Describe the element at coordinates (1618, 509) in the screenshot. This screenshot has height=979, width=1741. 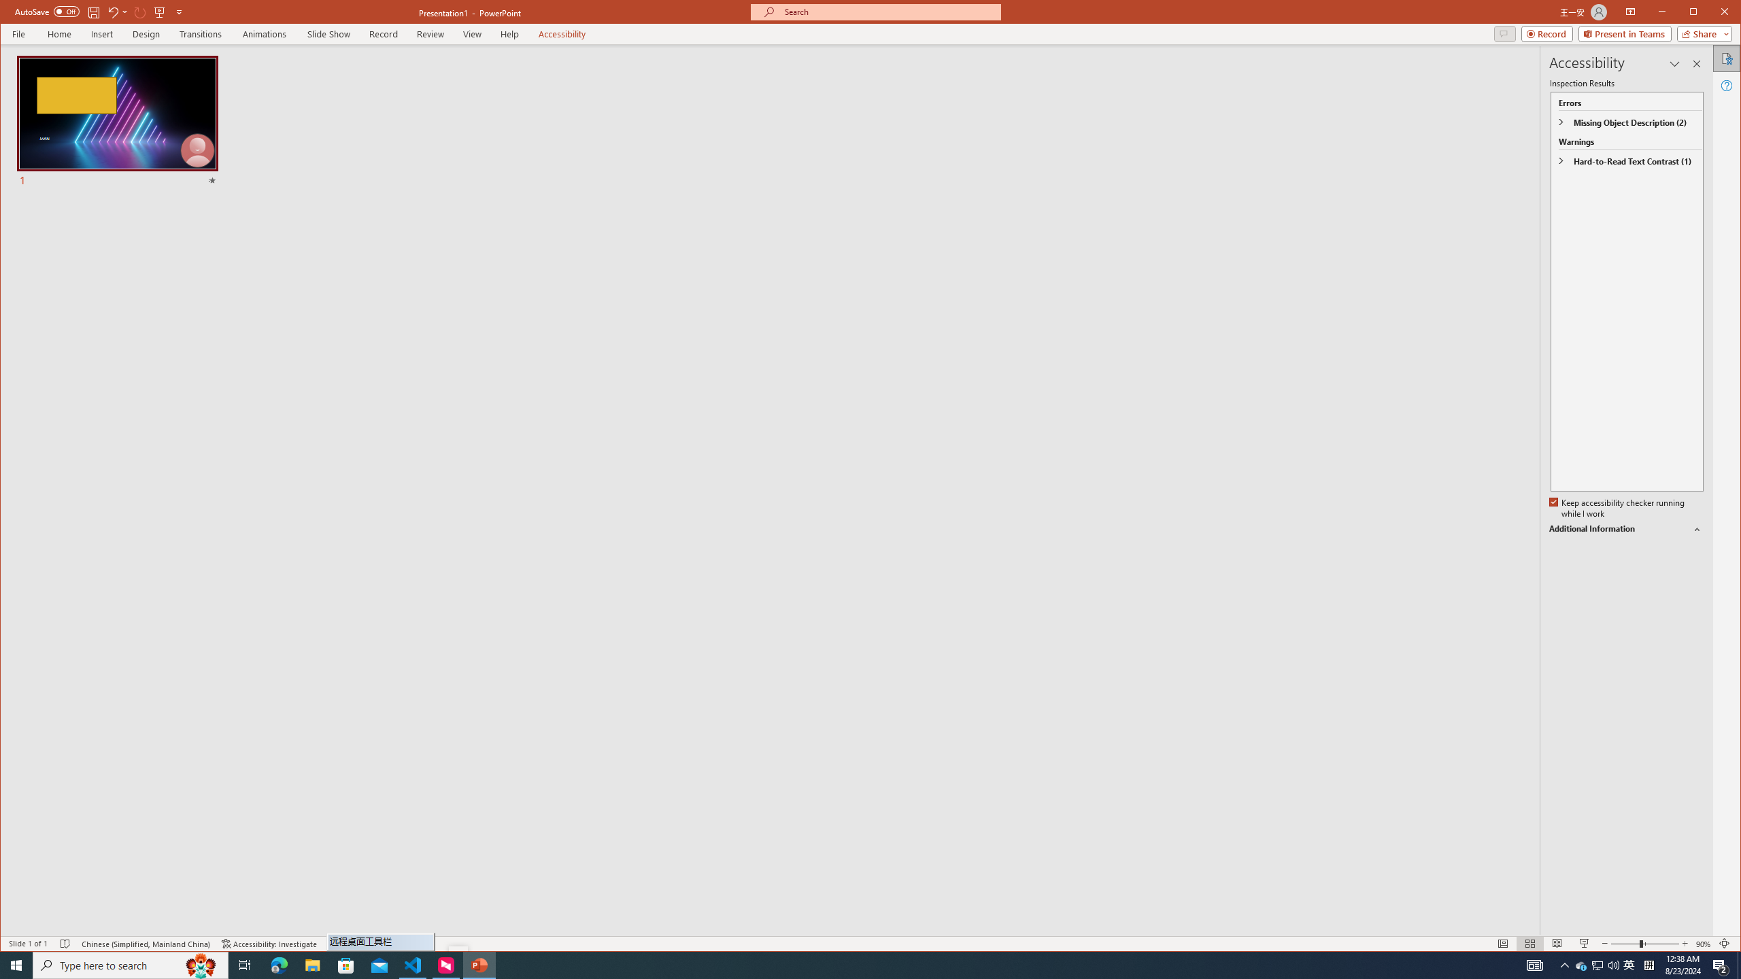
I see `Keep accessibility checker running while I work` at that location.